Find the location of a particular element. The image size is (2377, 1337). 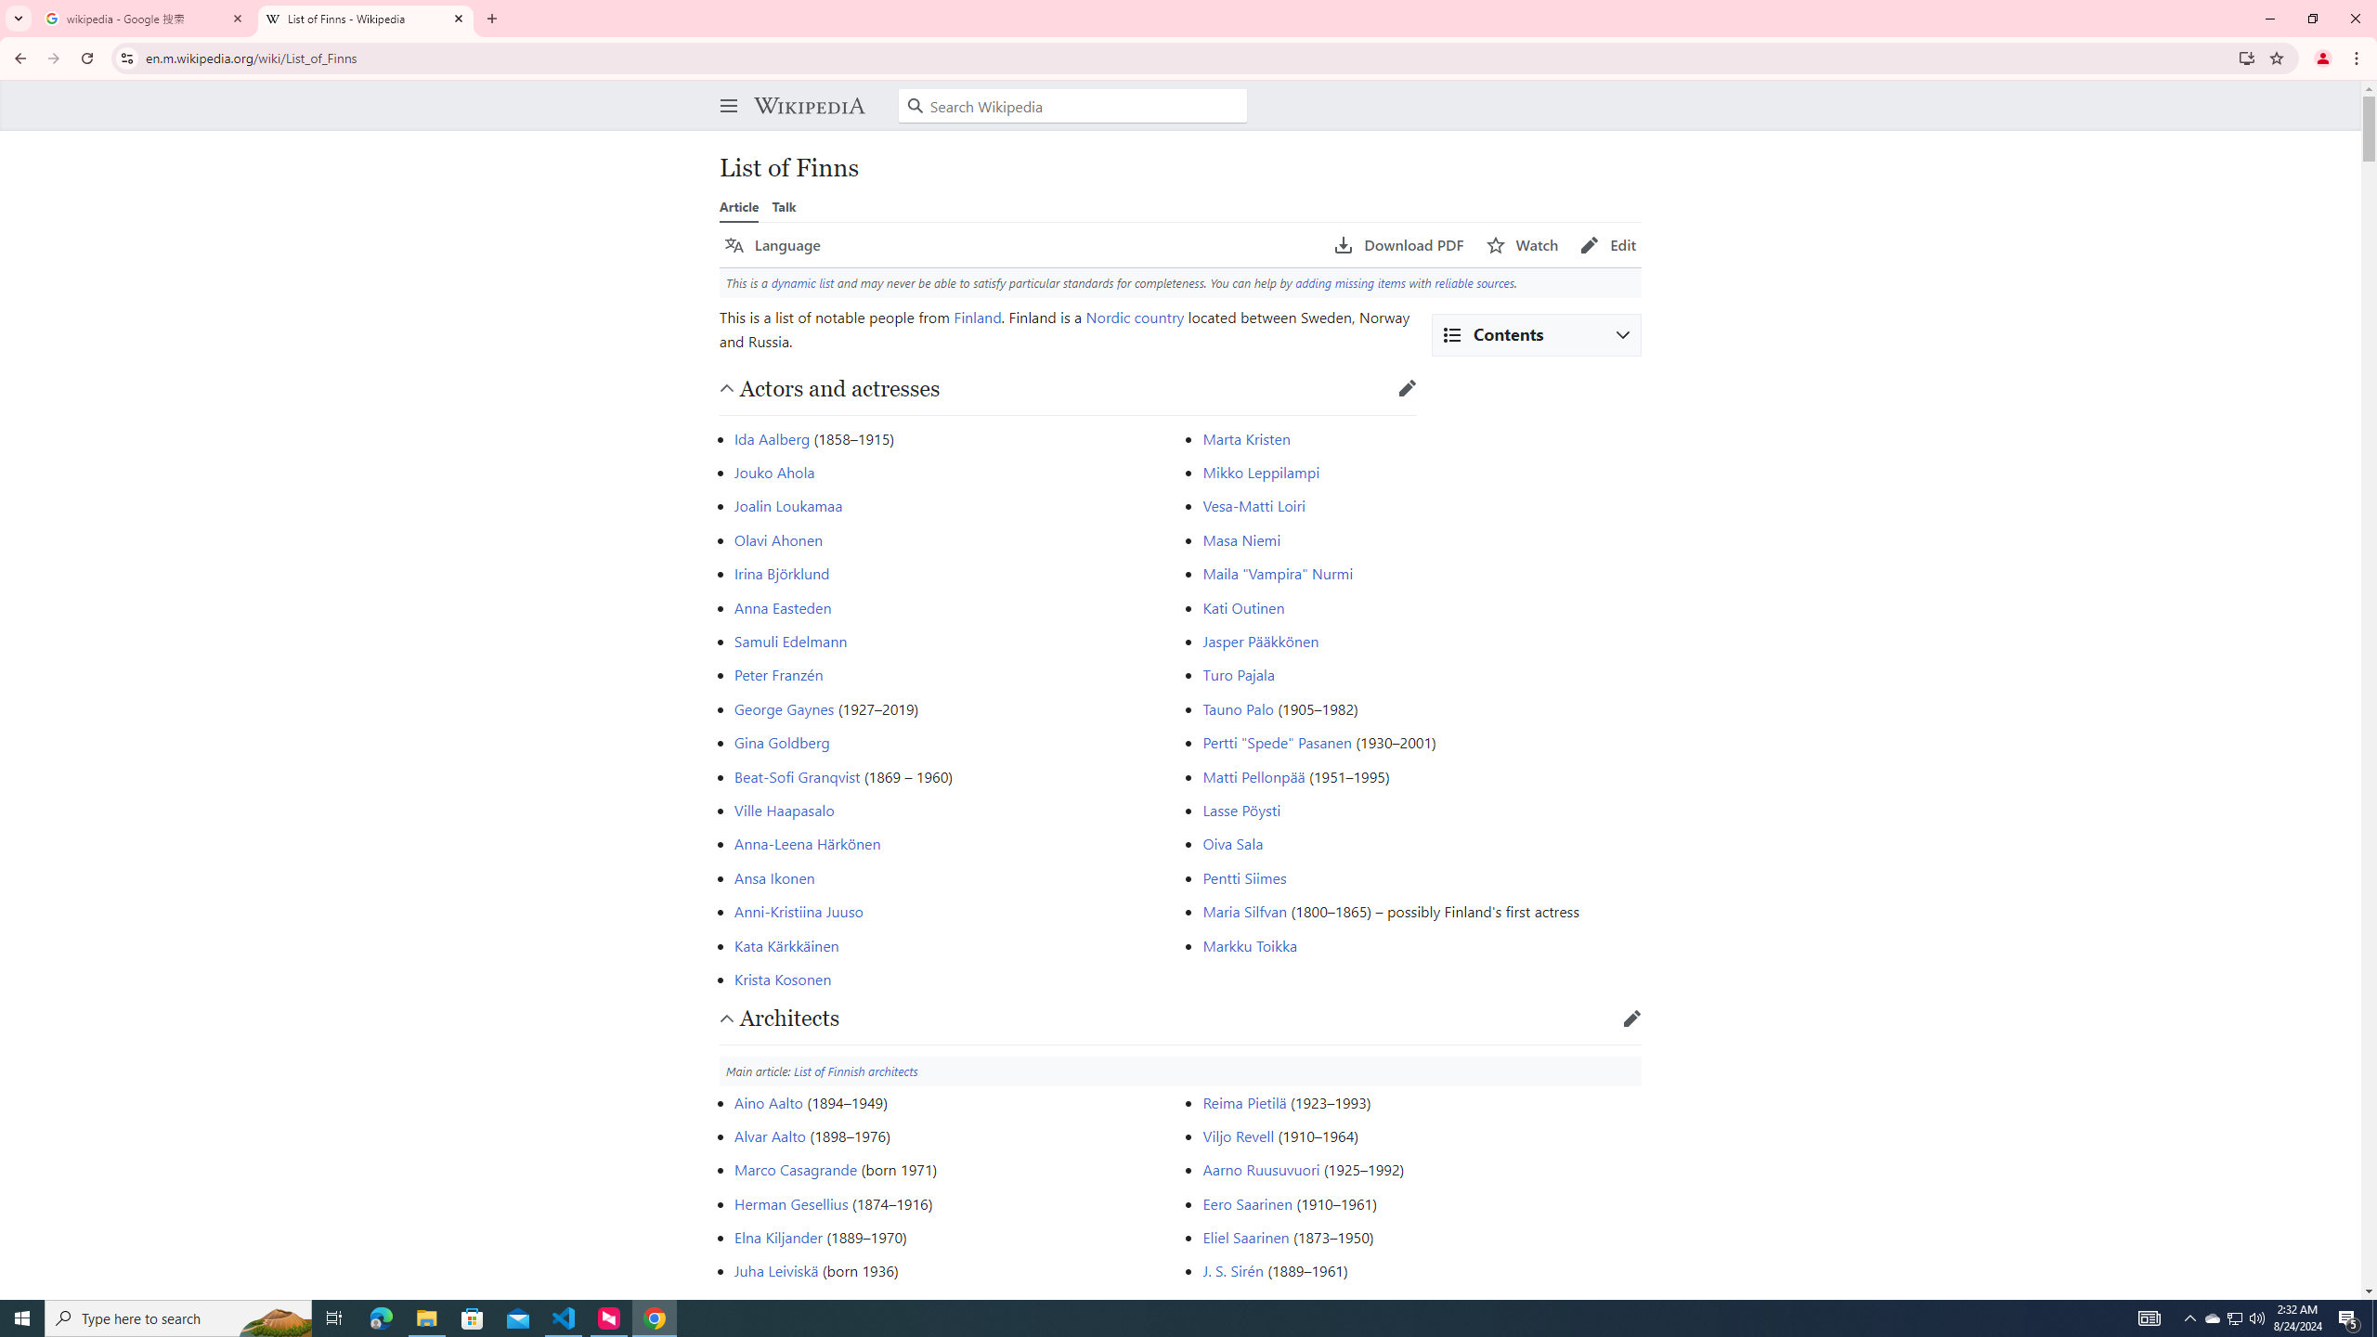

Masa Niemi is located at coordinates (1241, 539).